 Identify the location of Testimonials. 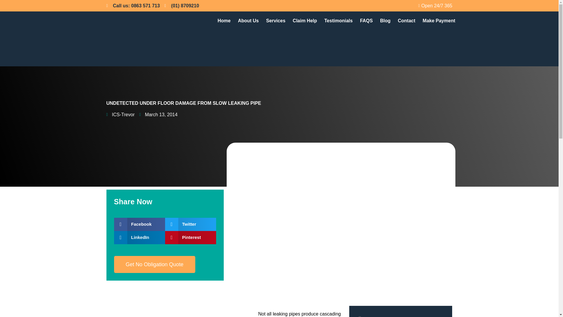
(338, 21).